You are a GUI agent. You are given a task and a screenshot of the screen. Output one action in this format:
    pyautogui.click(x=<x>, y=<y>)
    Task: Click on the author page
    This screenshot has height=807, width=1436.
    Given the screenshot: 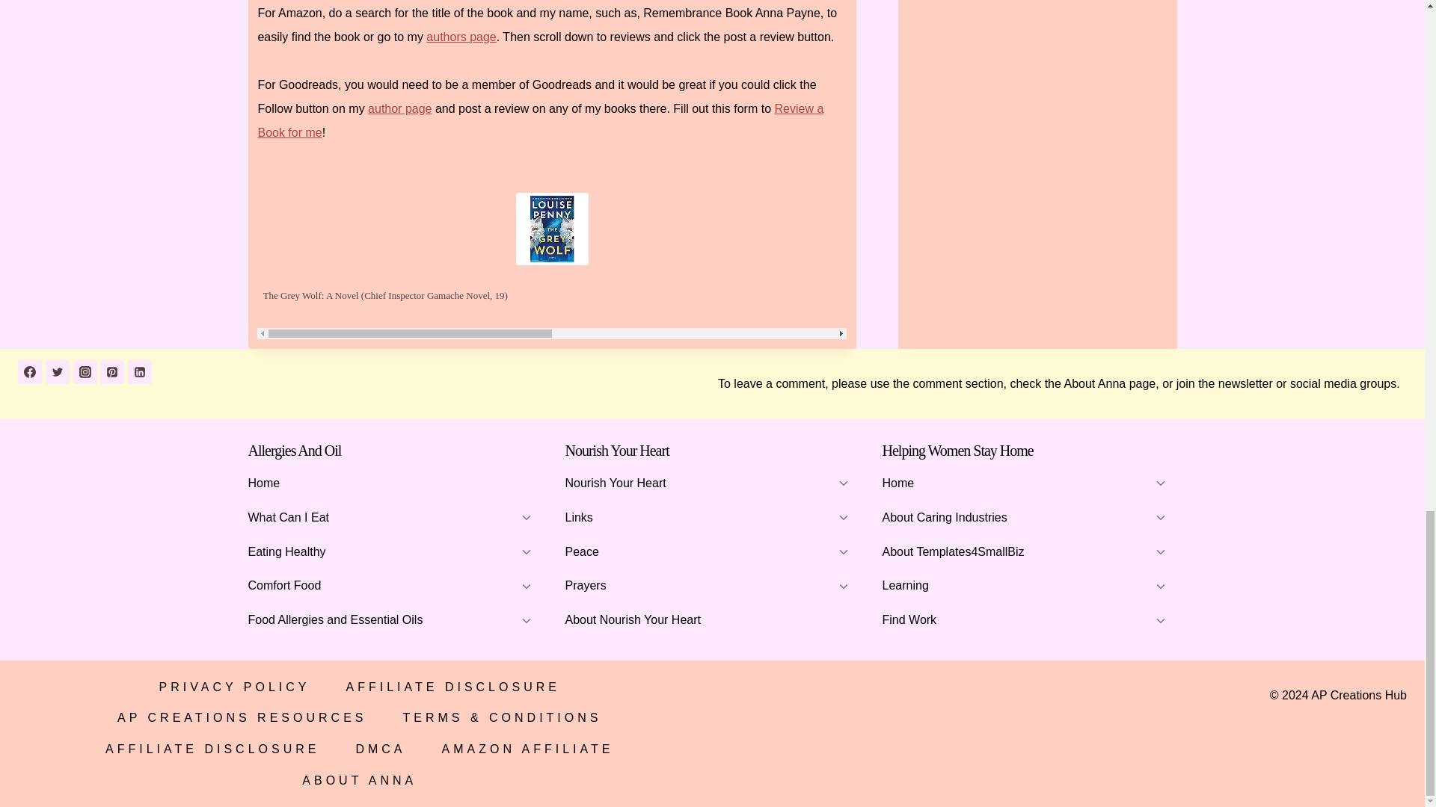 What is the action you would take?
    pyautogui.click(x=399, y=109)
    